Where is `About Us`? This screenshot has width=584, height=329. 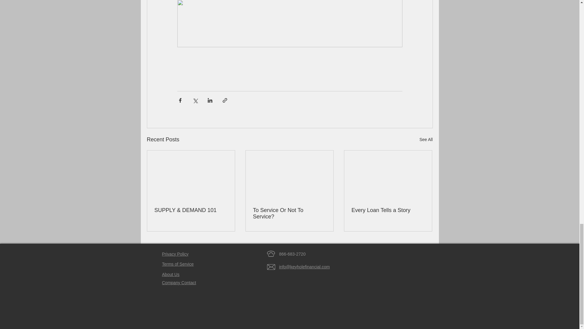
About Us is located at coordinates (170, 275).